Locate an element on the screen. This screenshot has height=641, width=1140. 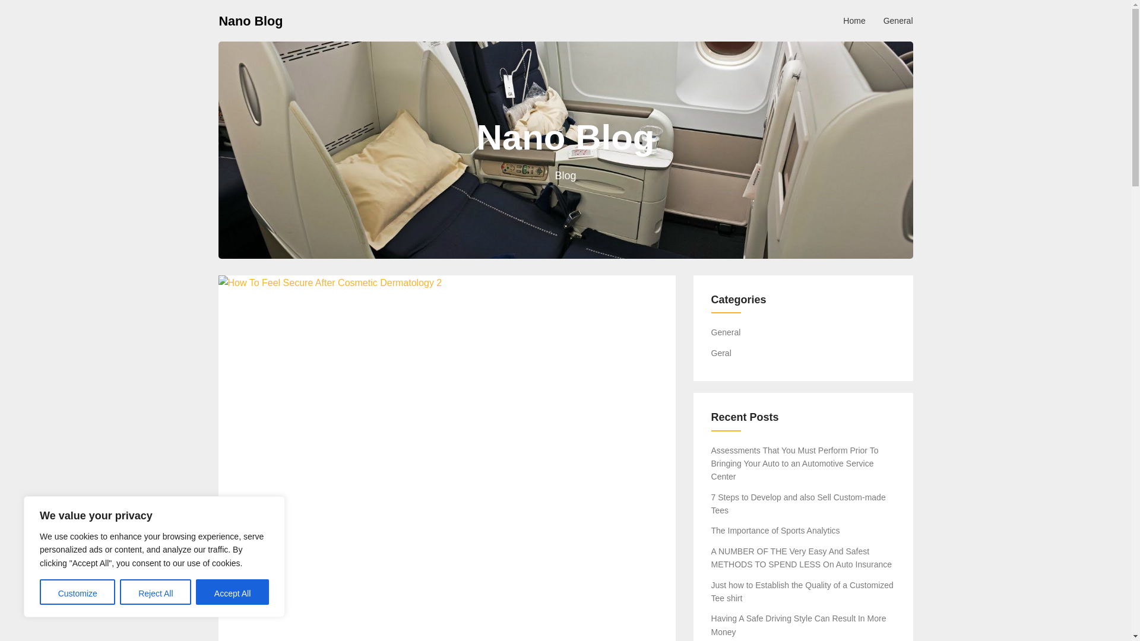
Geral is located at coordinates (721, 353).